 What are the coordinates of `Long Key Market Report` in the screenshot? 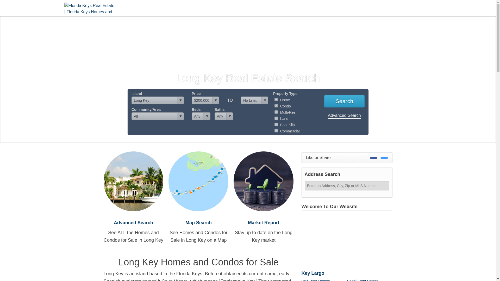 It's located at (264, 223).